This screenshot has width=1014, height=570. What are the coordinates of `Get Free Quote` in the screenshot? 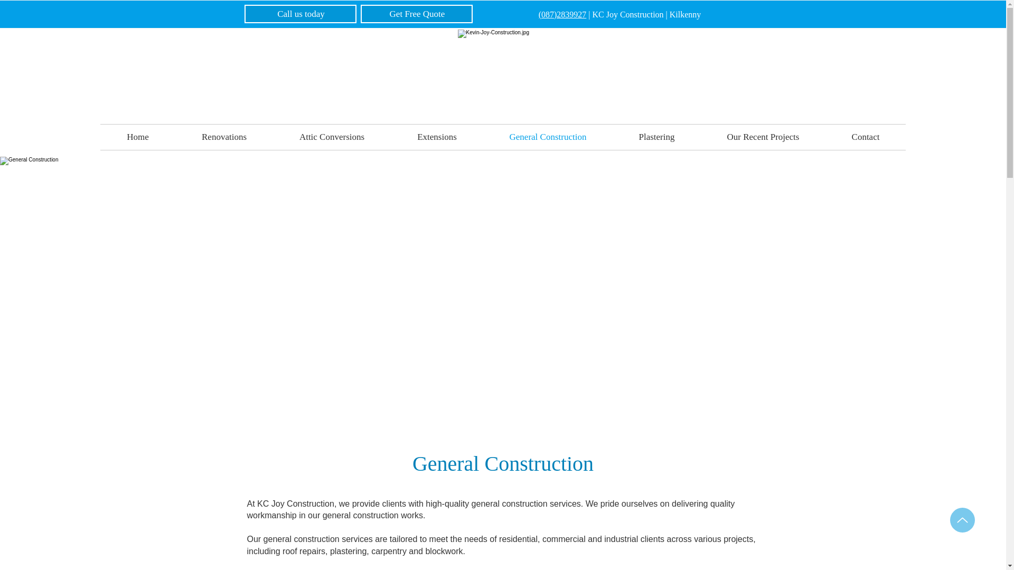 It's located at (416, 14).